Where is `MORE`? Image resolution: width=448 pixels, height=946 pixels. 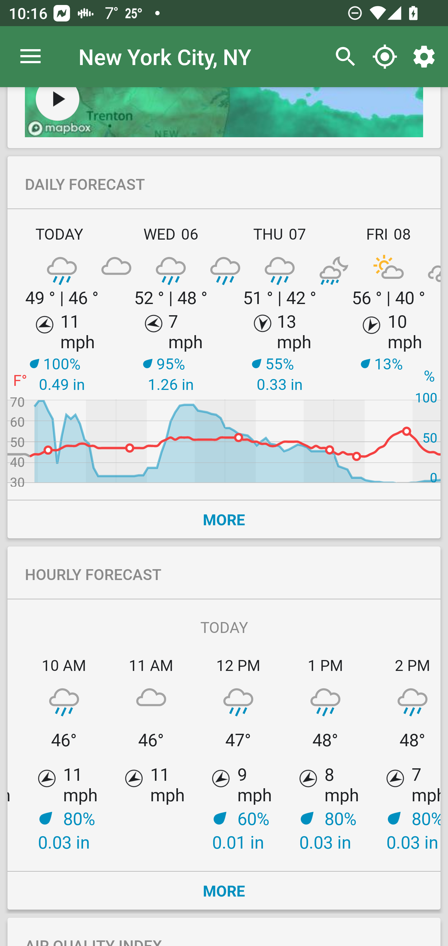 MORE is located at coordinates (224, 891).